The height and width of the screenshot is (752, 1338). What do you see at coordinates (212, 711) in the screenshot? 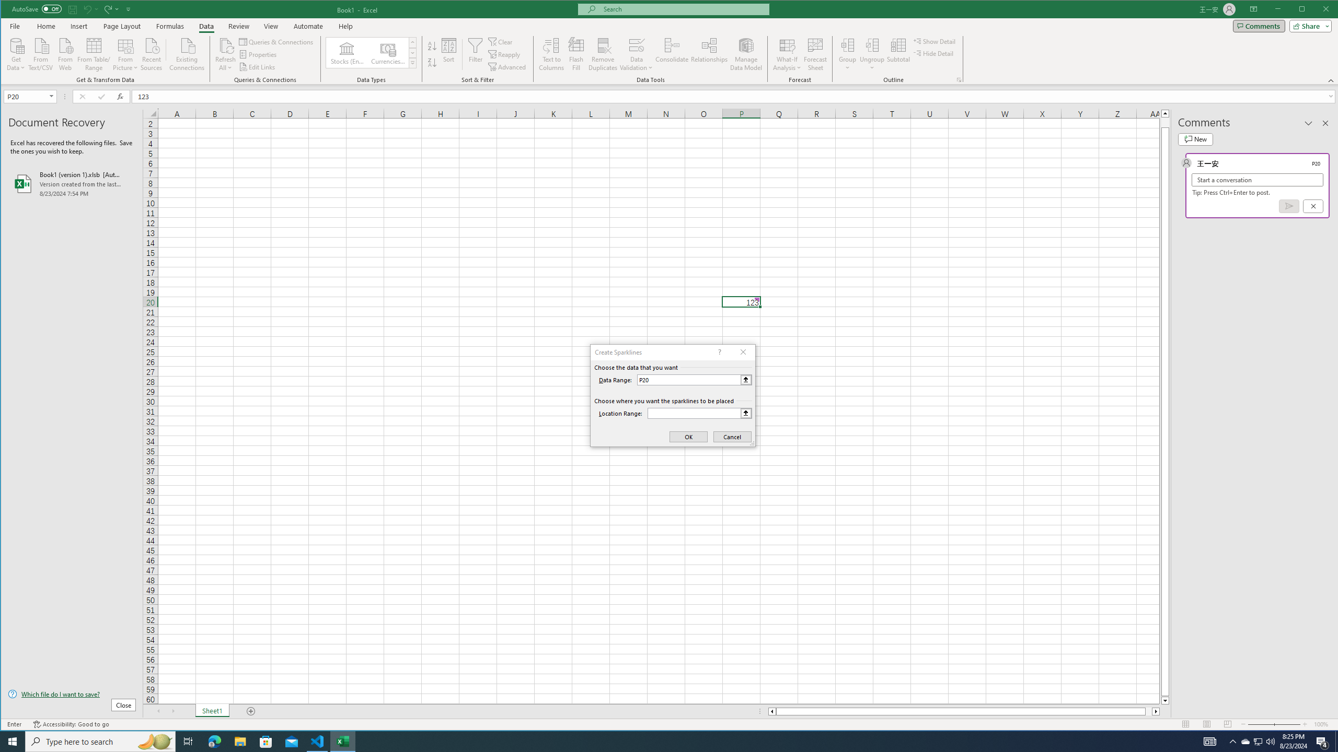
I see `Sheet1` at bounding box center [212, 711].